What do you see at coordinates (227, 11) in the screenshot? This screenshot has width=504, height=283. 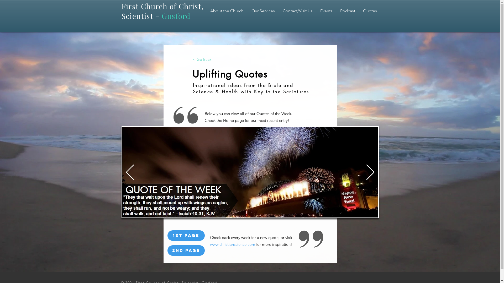 I see `About the Church` at bounding box center [227, 11].